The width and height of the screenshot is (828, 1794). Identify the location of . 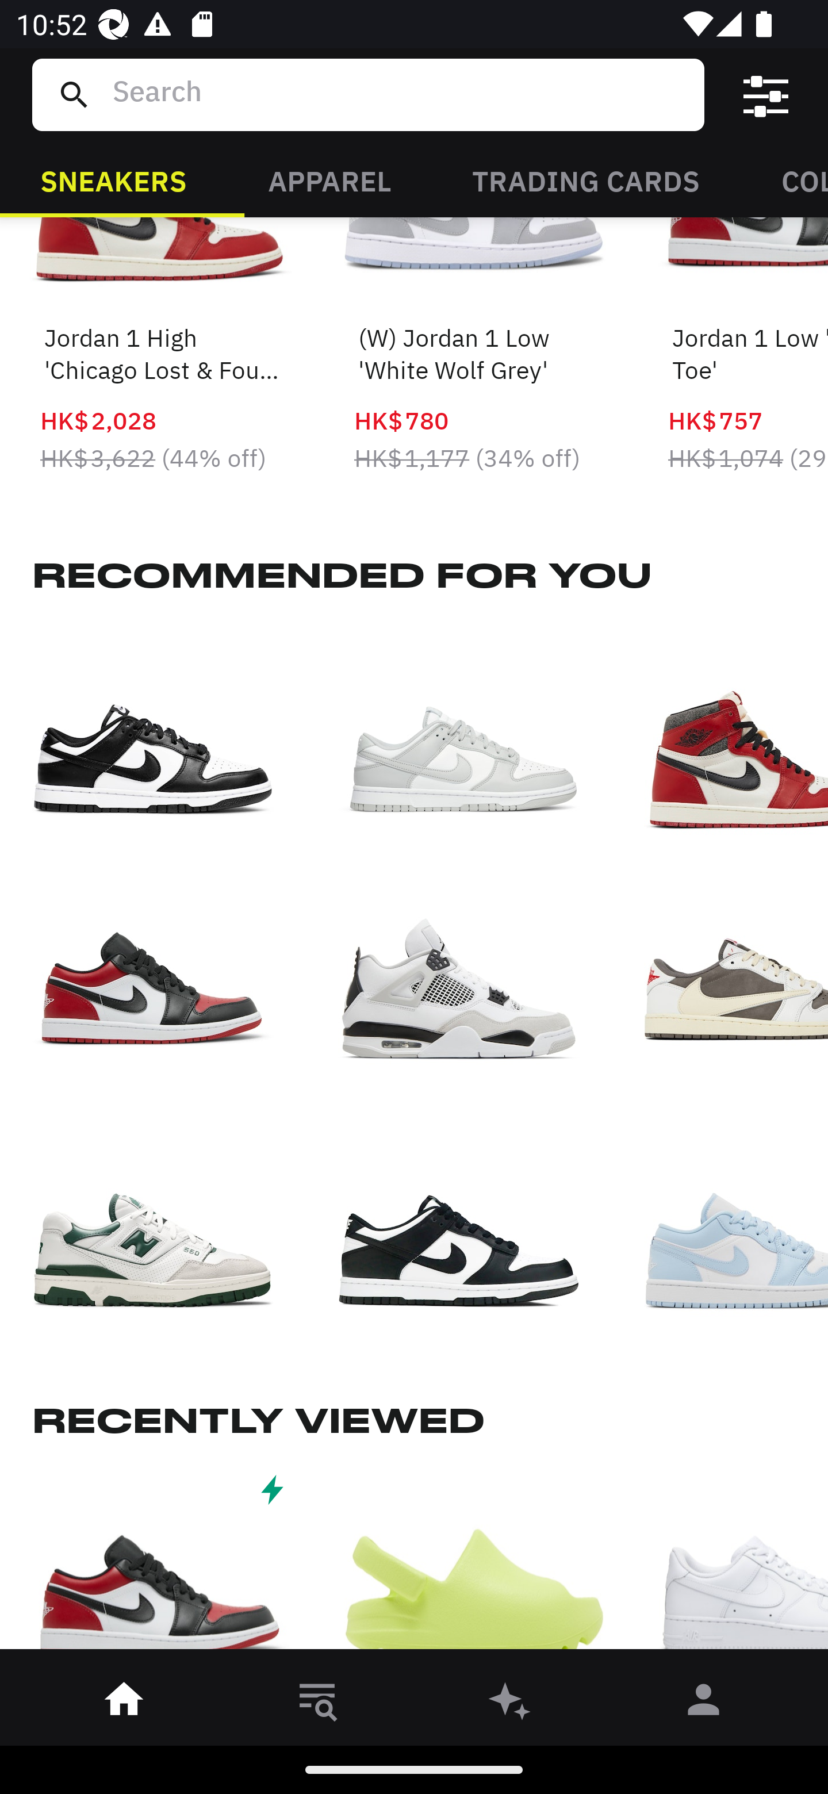
(766, 95).